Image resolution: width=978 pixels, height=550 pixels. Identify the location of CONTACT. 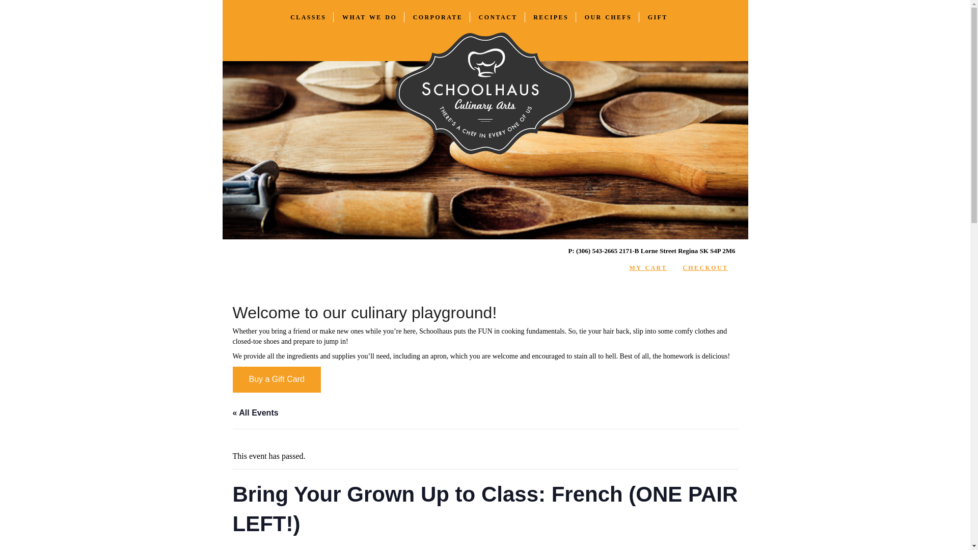
(502, 17).